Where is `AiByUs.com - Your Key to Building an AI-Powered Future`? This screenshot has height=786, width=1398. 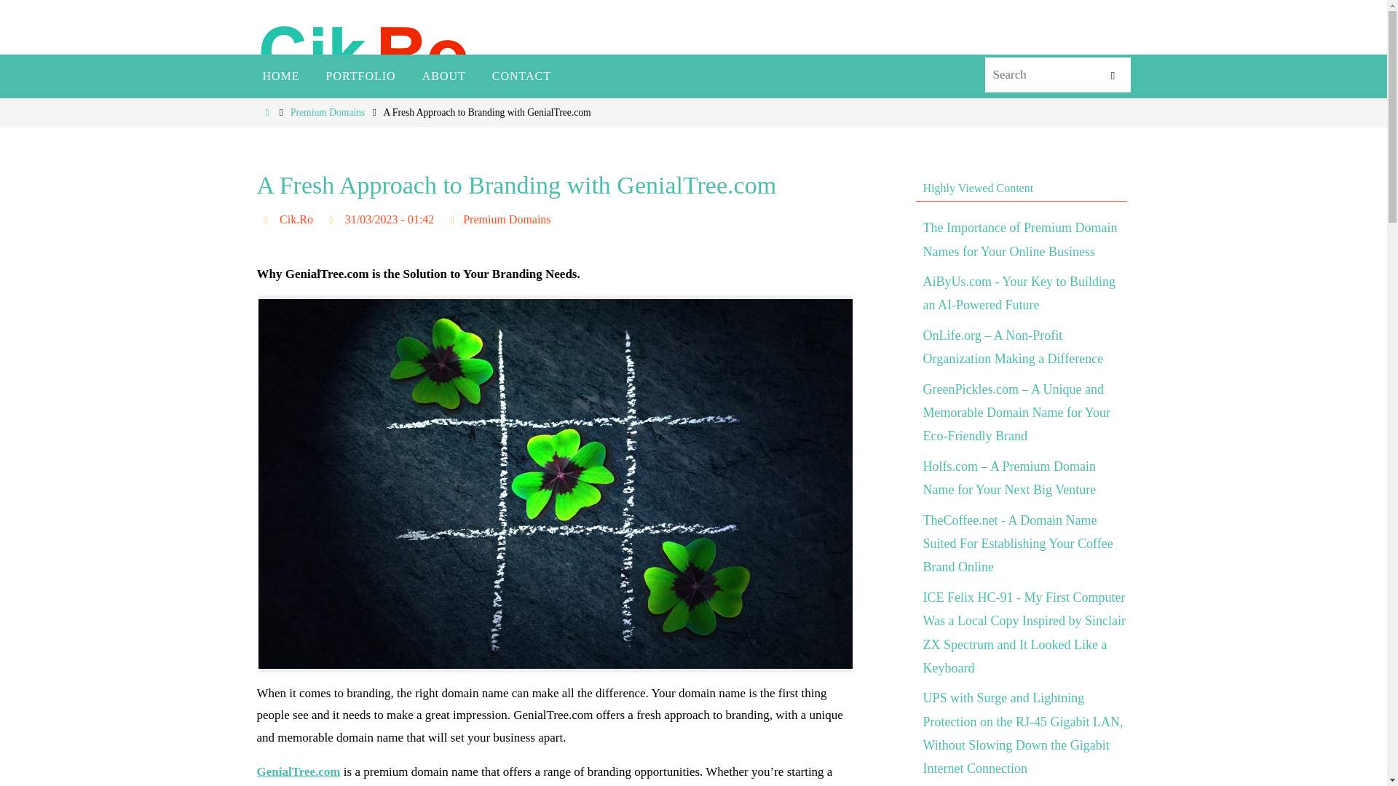 AiByUs.com - Your Key to Building an AI-Powered Future is located at coordinates (1019, 293).